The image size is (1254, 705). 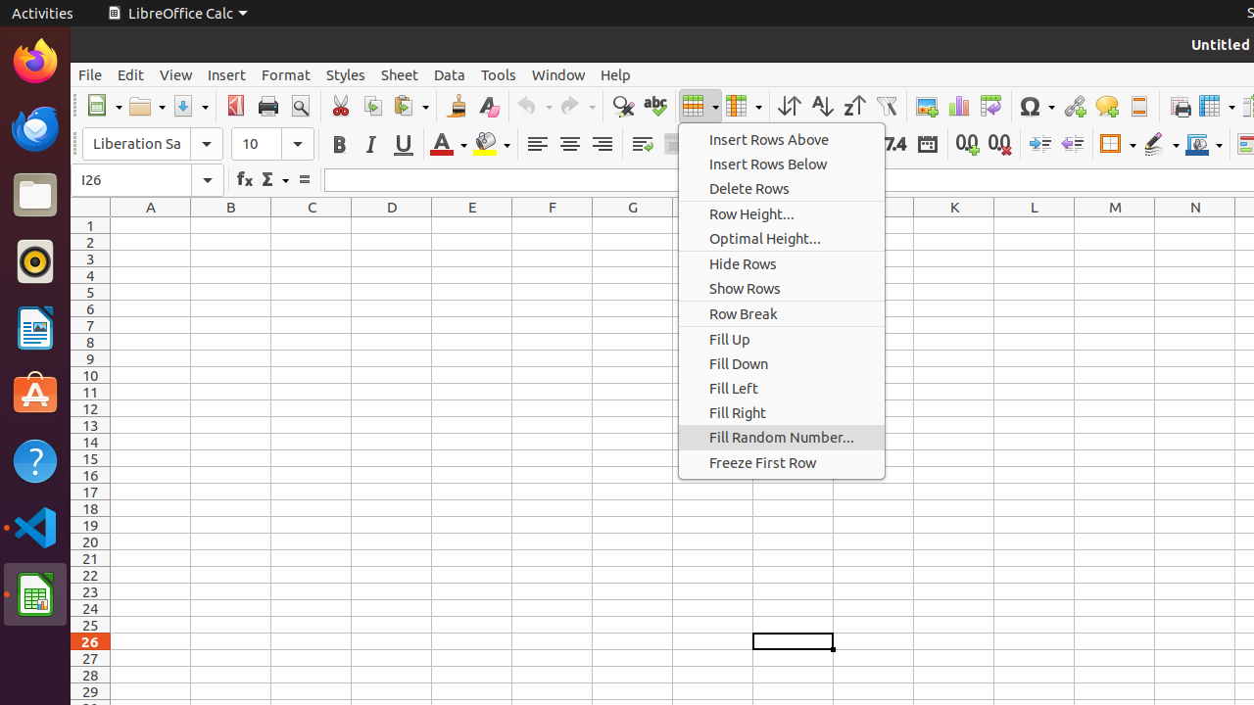 What do you see at coordinates (254, 87) in the screenshot?
I see `li.txt` at bounding box center [254, 87].